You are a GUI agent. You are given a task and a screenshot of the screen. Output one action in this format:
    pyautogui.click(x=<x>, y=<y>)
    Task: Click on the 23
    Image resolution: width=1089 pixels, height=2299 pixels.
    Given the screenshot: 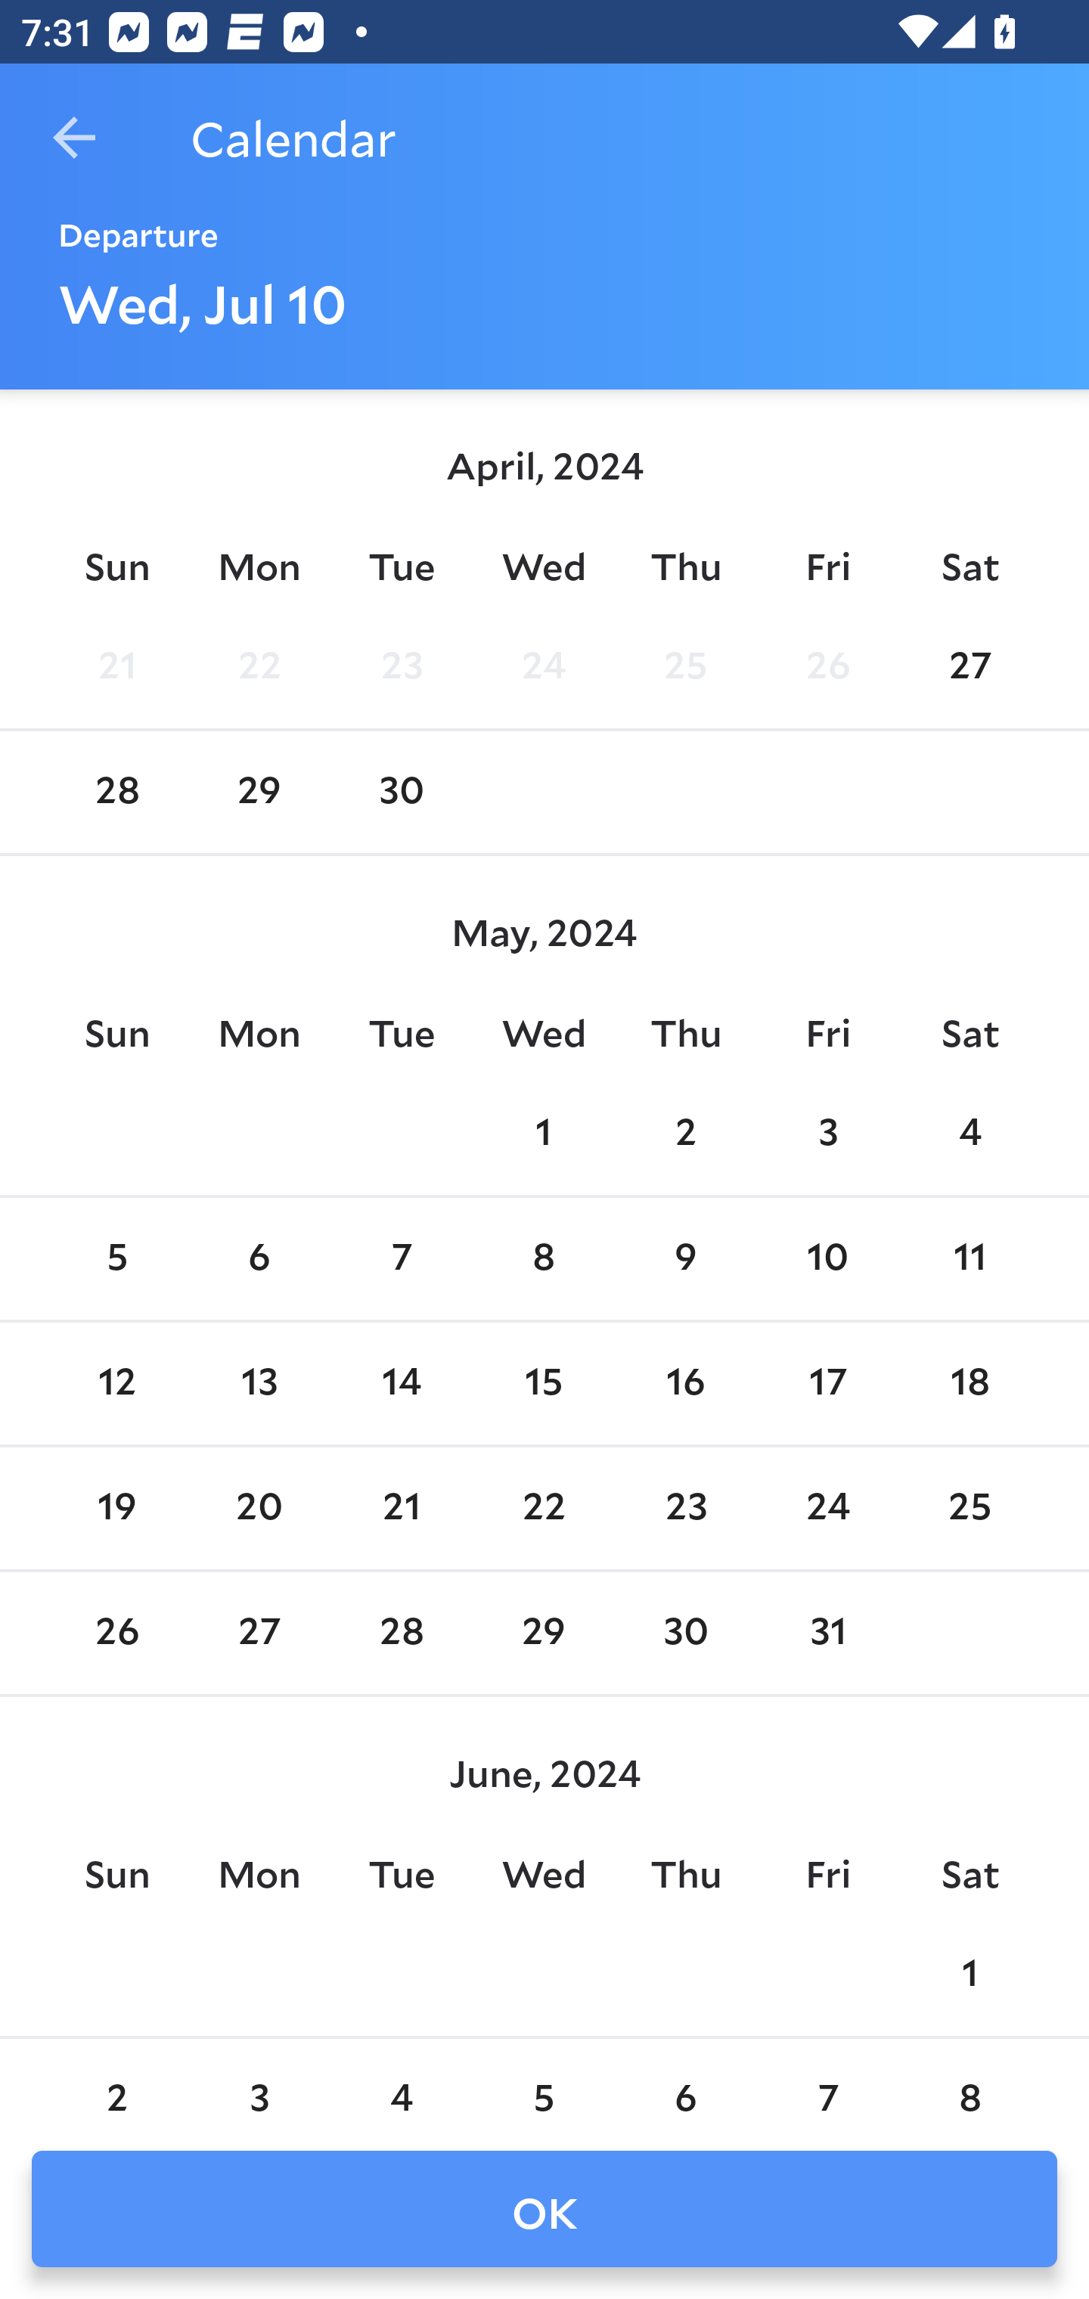 What is the action you would take?
    pyautogui.click(x=685, y=1508)
    